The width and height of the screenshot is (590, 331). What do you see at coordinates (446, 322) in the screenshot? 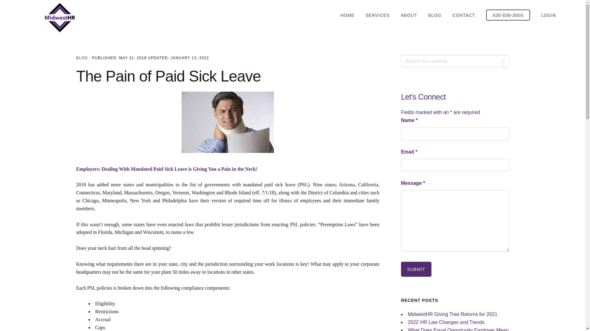
I see `2022 HR Law Changes and Trends` at bounding box center [446, 322].